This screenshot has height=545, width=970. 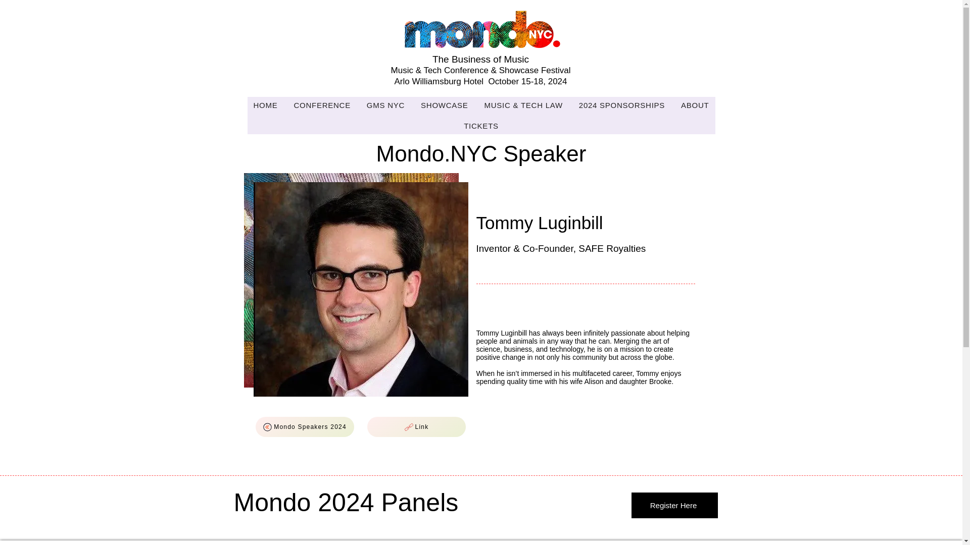 What do you see at coordinates (361, 289) in the screenshot?
I see `Luginbill-Headshot.jpg` at bounding box center [361, 289].